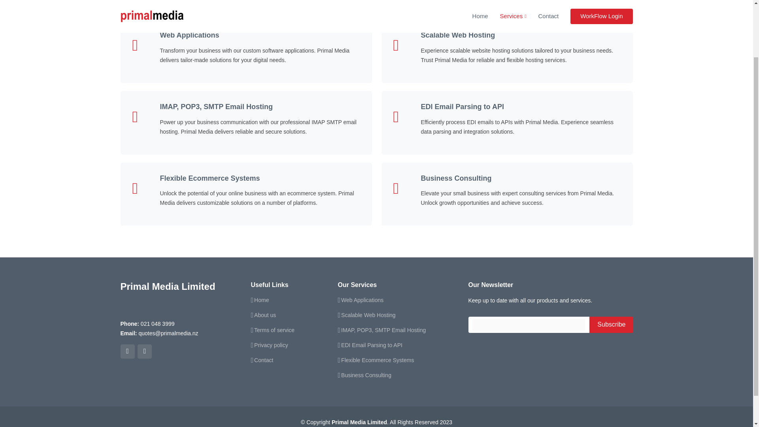 The height and width of the screenshot is (427, 759). What do you see at coordinates (189, 35) in the screenshot?
I see `Web Applications` at bounding box center [189, 35].